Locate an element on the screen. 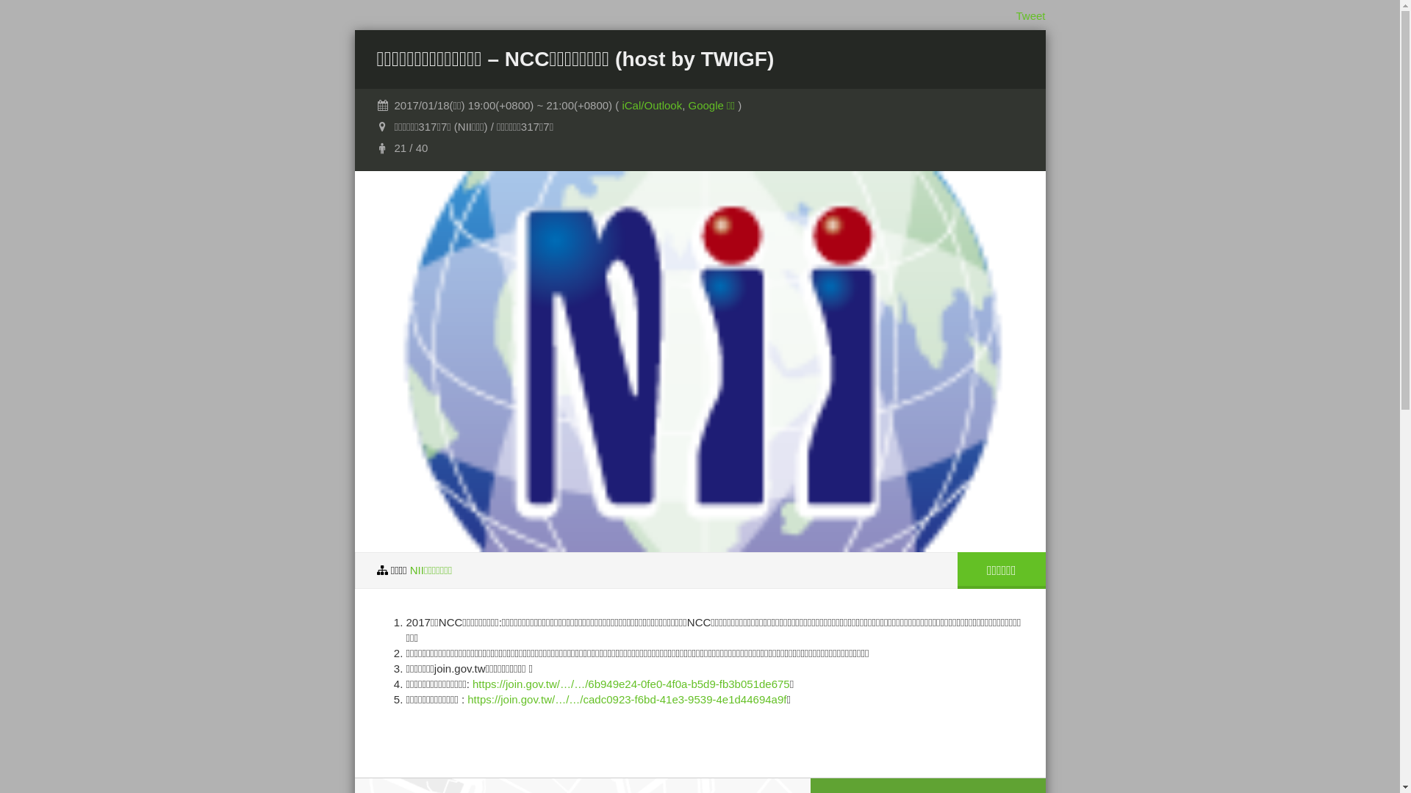  iCal/Outlook is located at coordinates (652, 106).